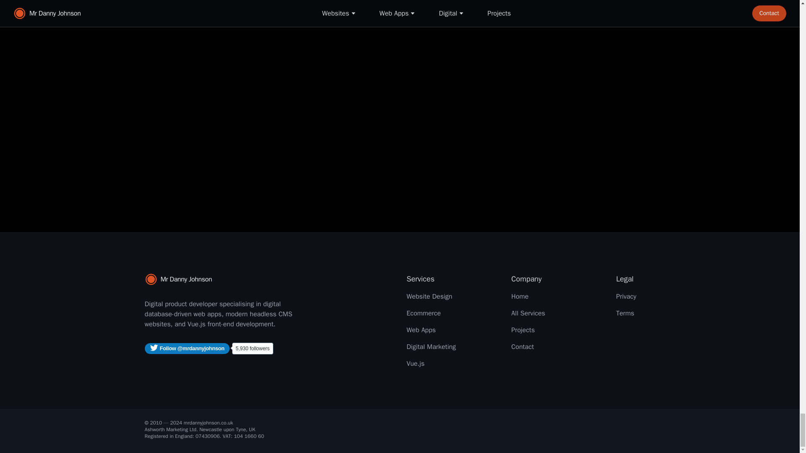  Describe the element at coordinates (225, 279) in the screenshot. I see `Mr Danny Johnson` at that location.